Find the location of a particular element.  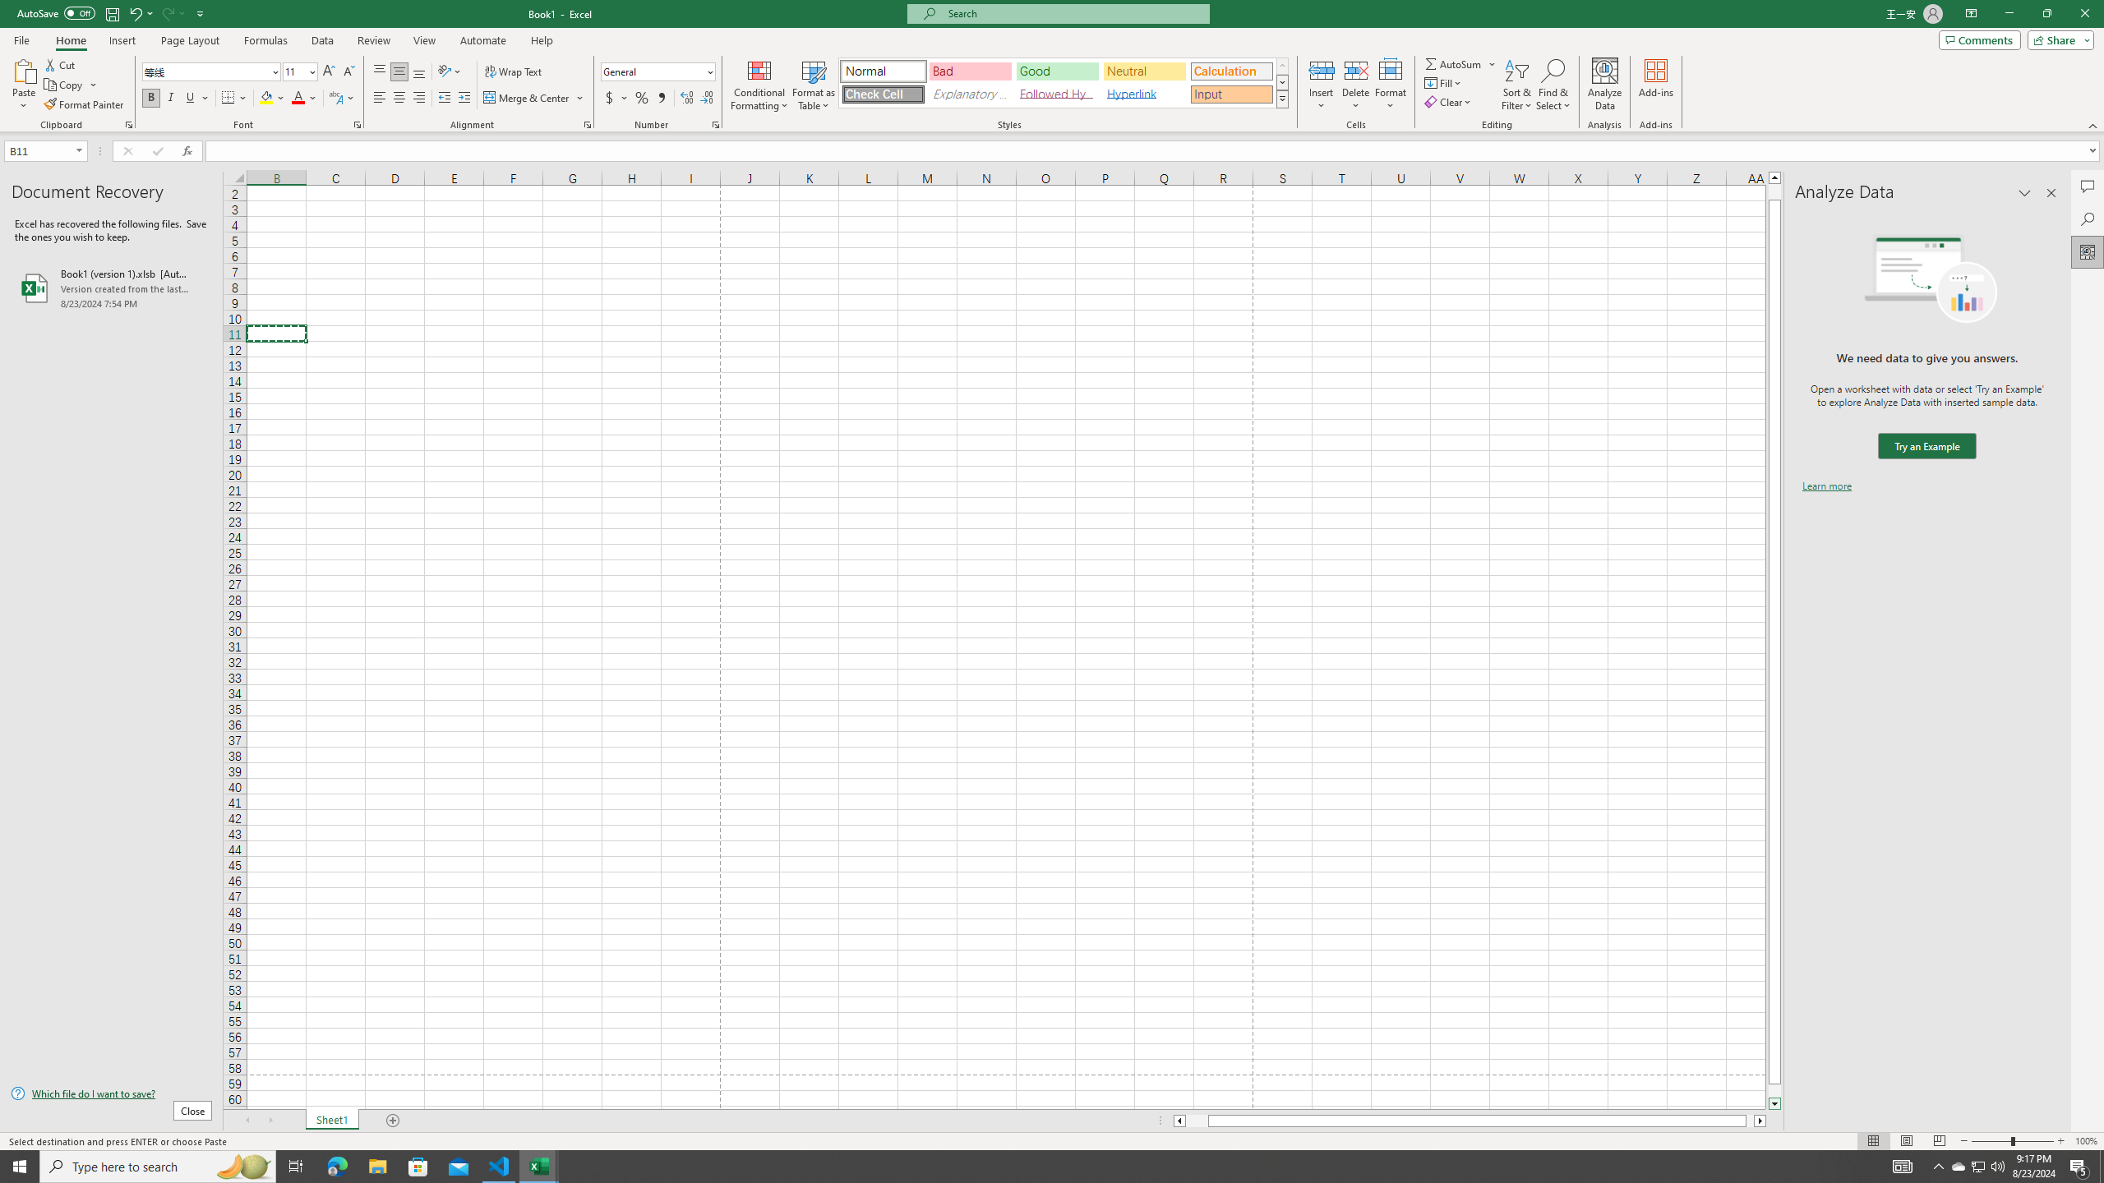

Comma Style is located at coordinates (661, 99).